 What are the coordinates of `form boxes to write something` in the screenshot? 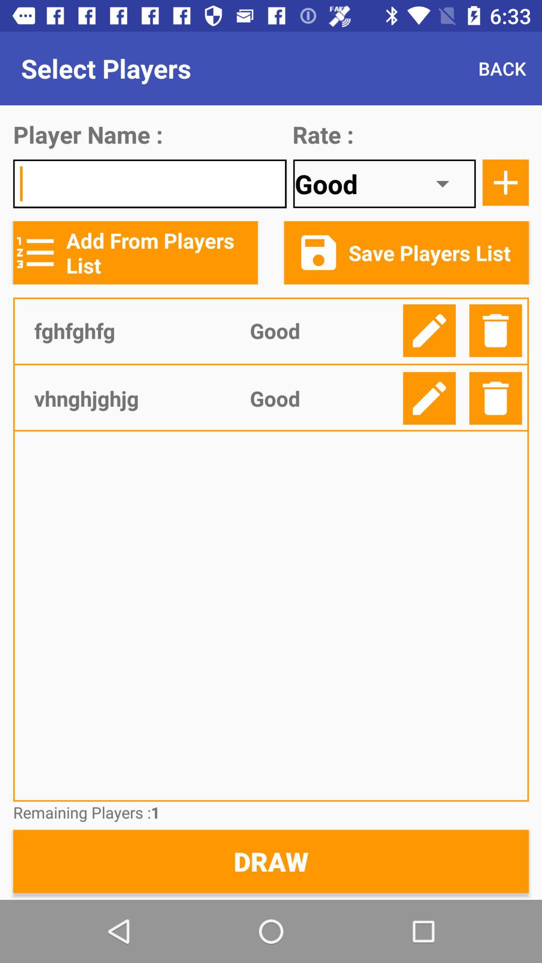 It's located at (150, 184).